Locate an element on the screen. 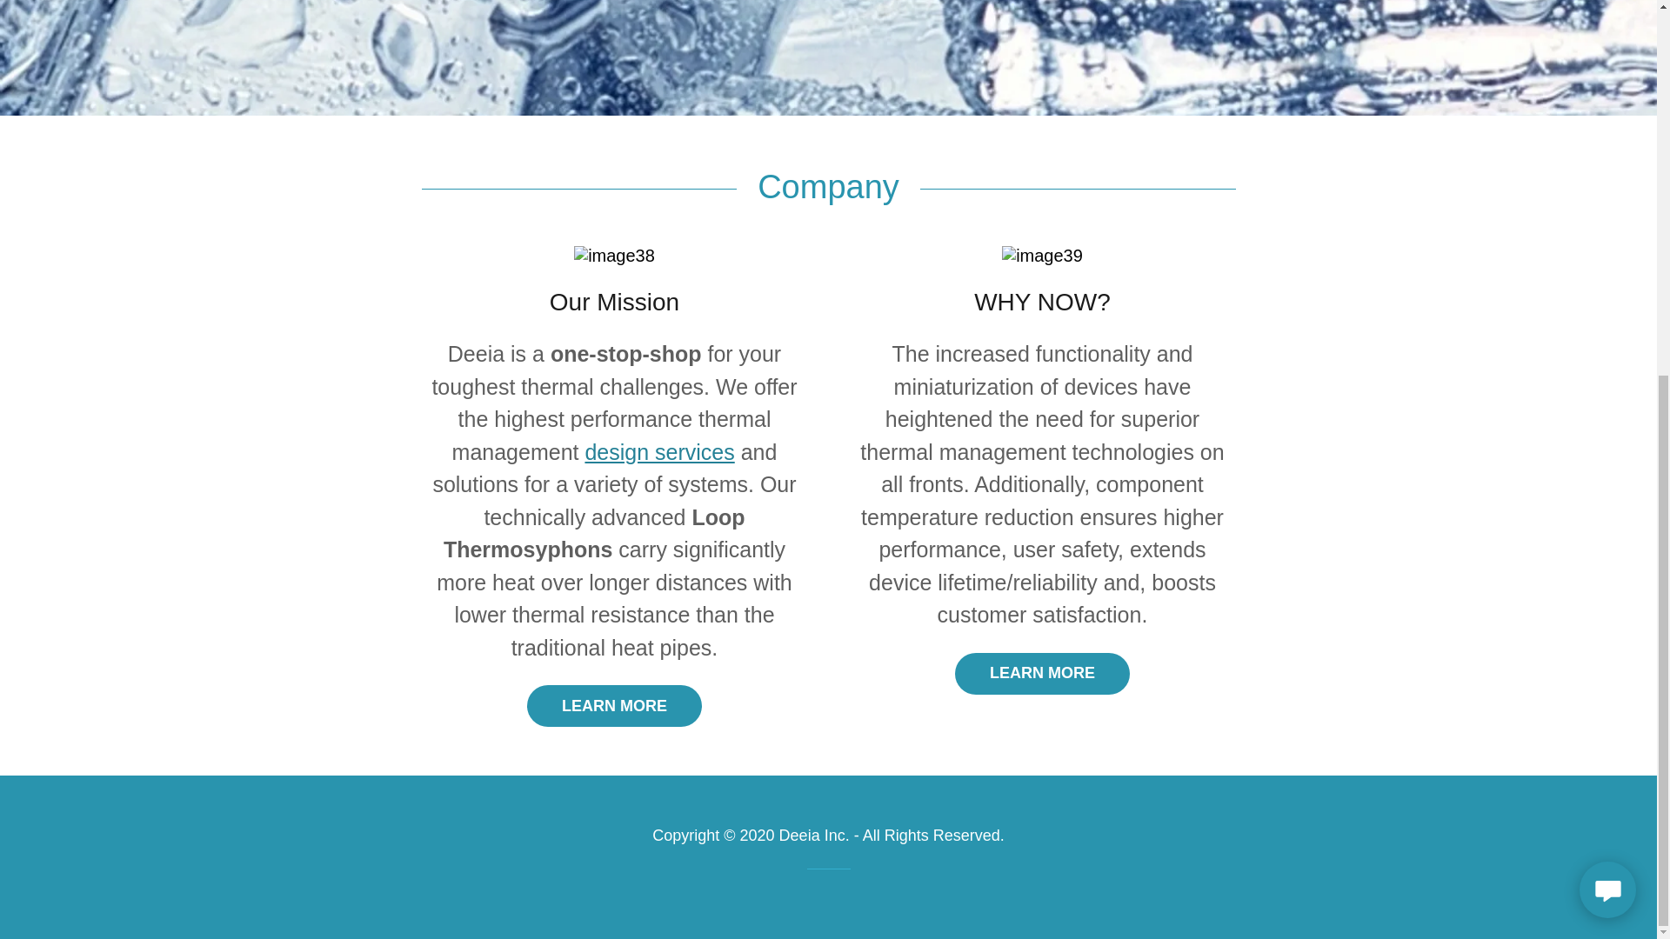 This screenshot has height=939, width=1670. design services is located at coordinates (659, 452).